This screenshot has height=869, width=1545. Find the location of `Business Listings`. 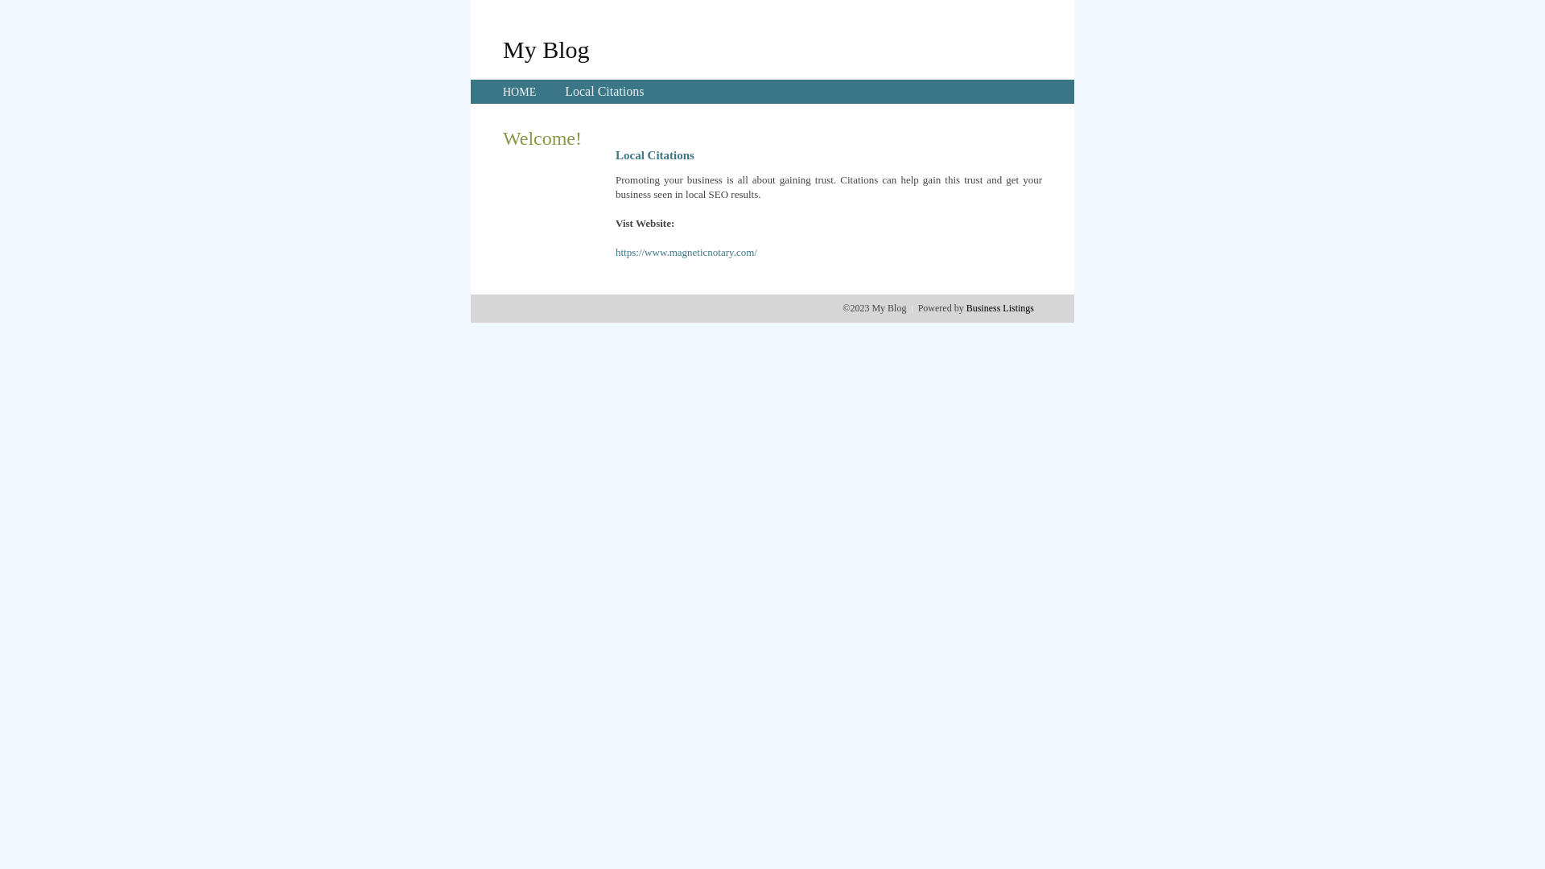

Business Listings is located at coordinates (1000, 308).